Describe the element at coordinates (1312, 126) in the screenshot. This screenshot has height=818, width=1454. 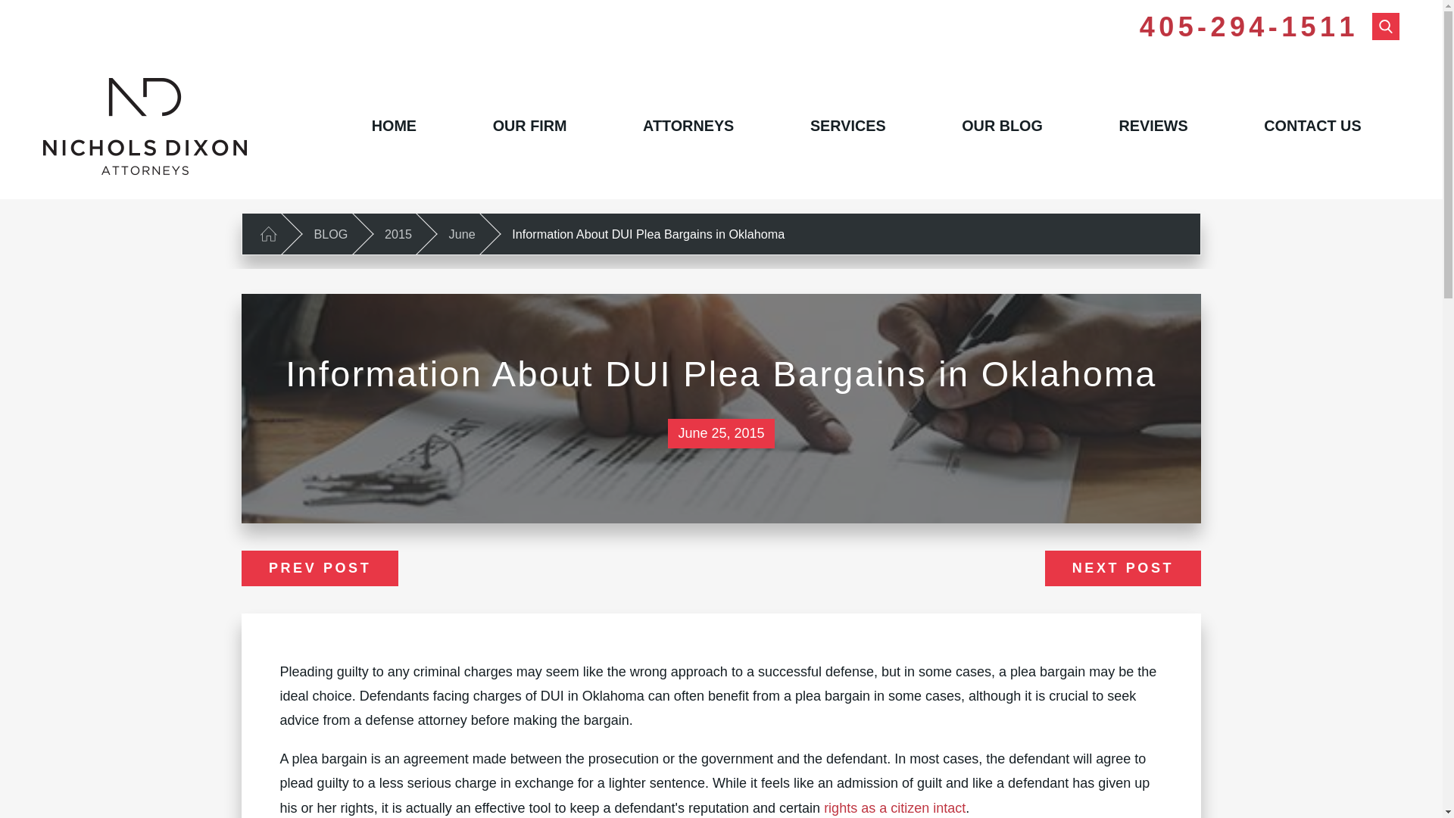
I see `CONTACT US` at that location.